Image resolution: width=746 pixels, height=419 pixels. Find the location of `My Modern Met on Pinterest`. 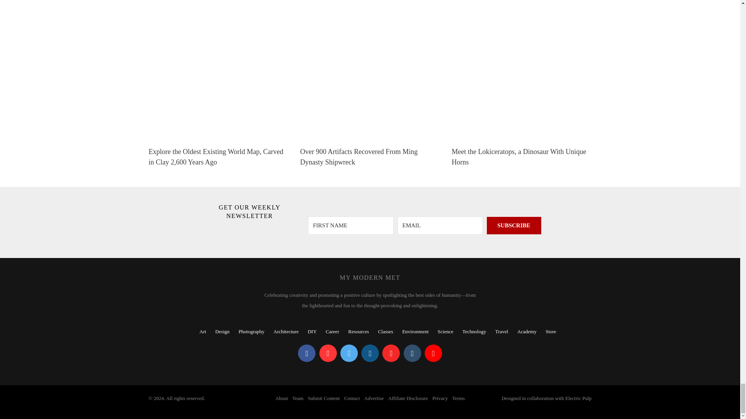

My Modern Met on Pinterest is located at coordinates (328, 353).